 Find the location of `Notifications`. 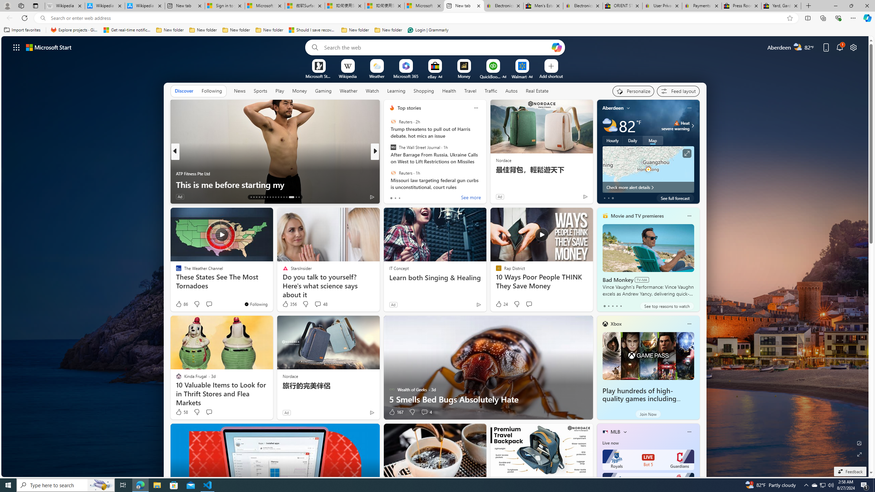

Notifications is located at coordinates (840, 47).